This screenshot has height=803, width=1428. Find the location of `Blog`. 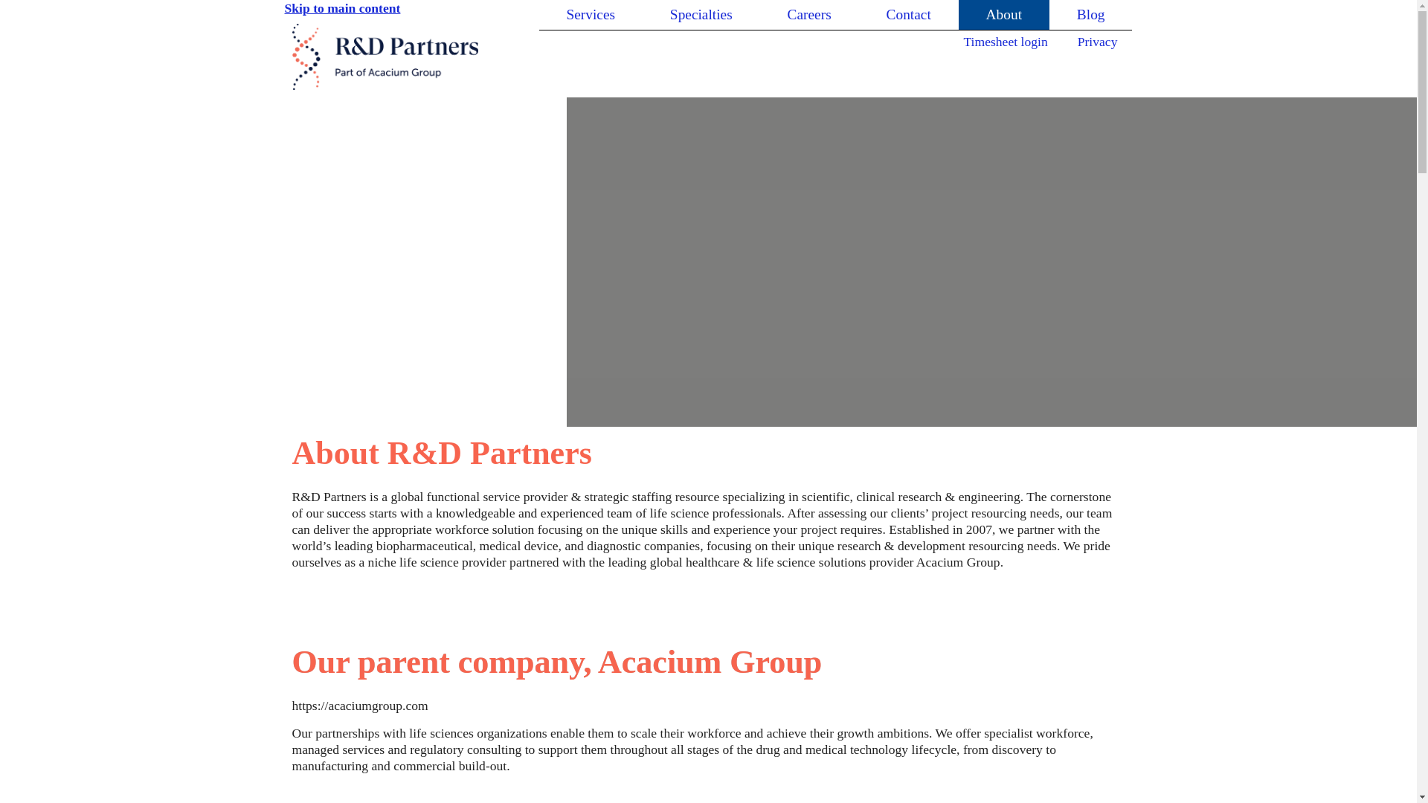

Blog is located at coordinates (1090, 15).